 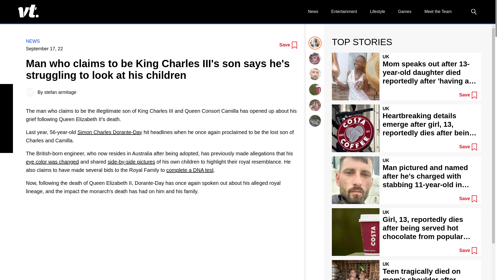 I want to click on NEWS, so click(x=33, y=41).